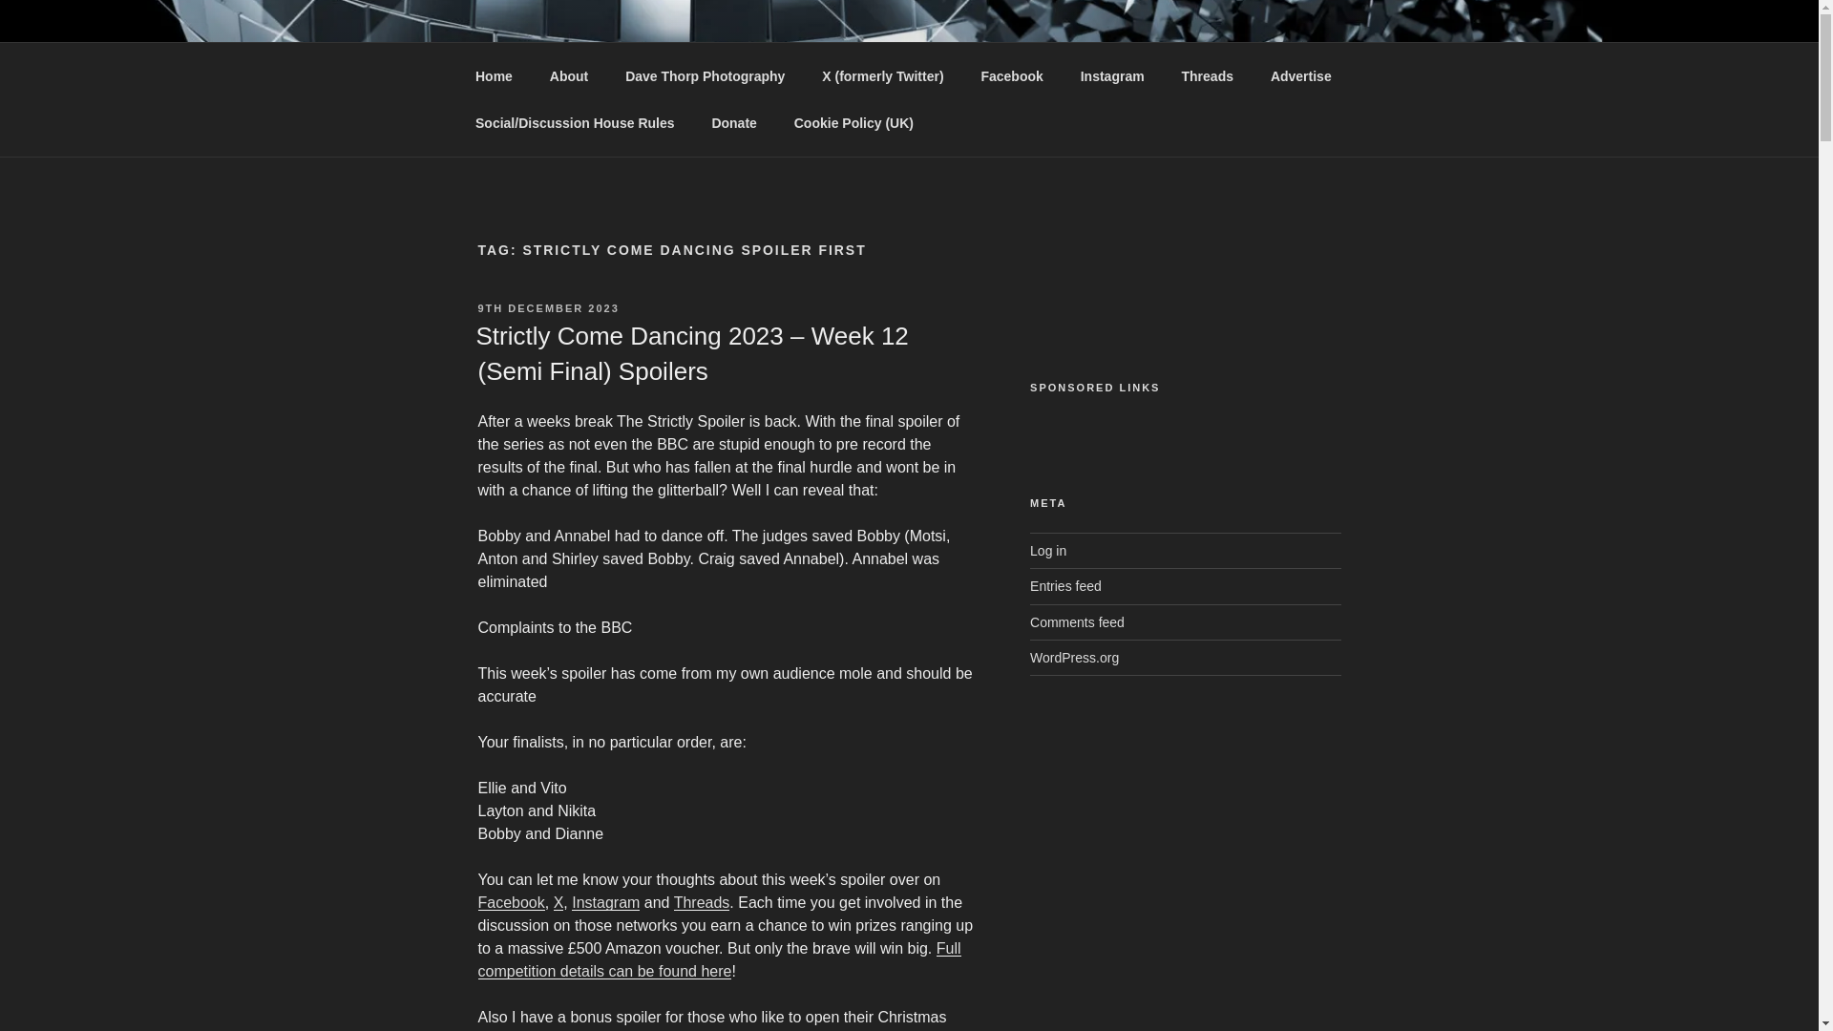 This screenshot has width=1833, height=1031. I want to click on Threads, so click(702, 902).